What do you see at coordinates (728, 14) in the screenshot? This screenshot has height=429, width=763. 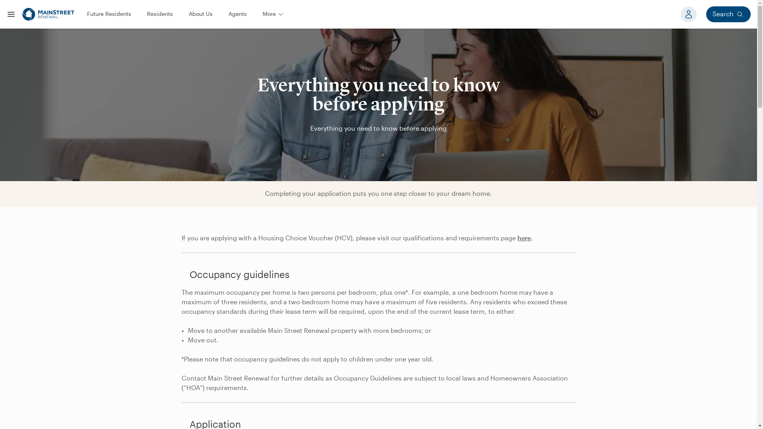 I see `Search` at bounding box center [728, 14].